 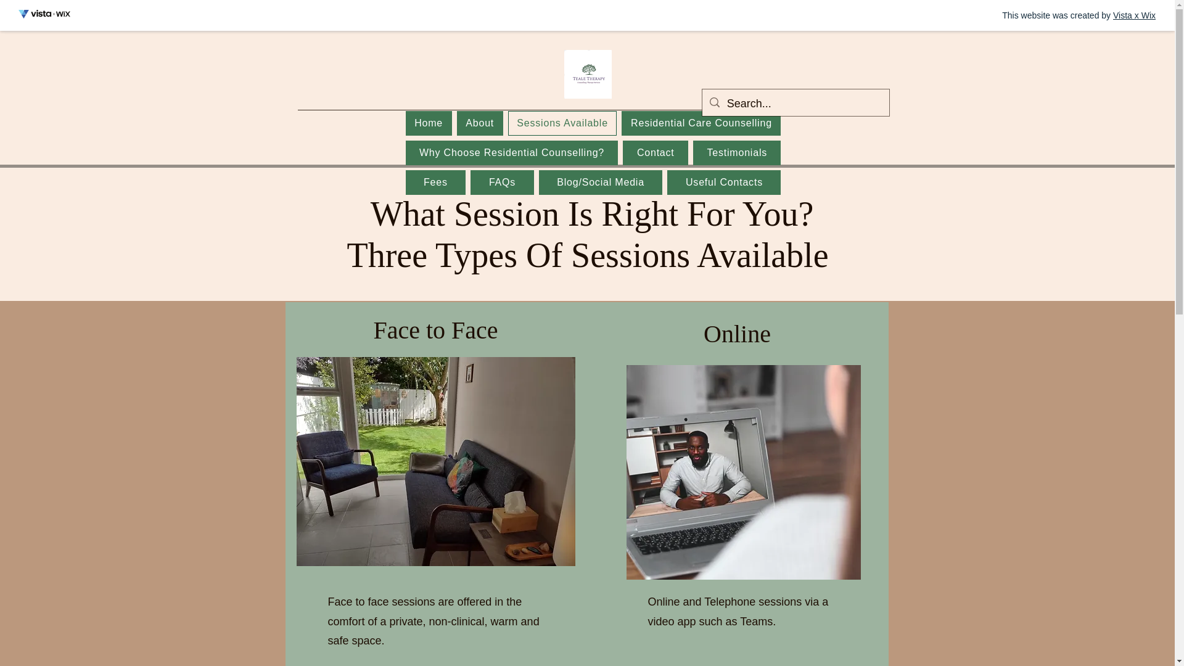 What do you see at coordinates (436, 183) in the screenshot?
I see `Fees` at bounding box center [436, 183].